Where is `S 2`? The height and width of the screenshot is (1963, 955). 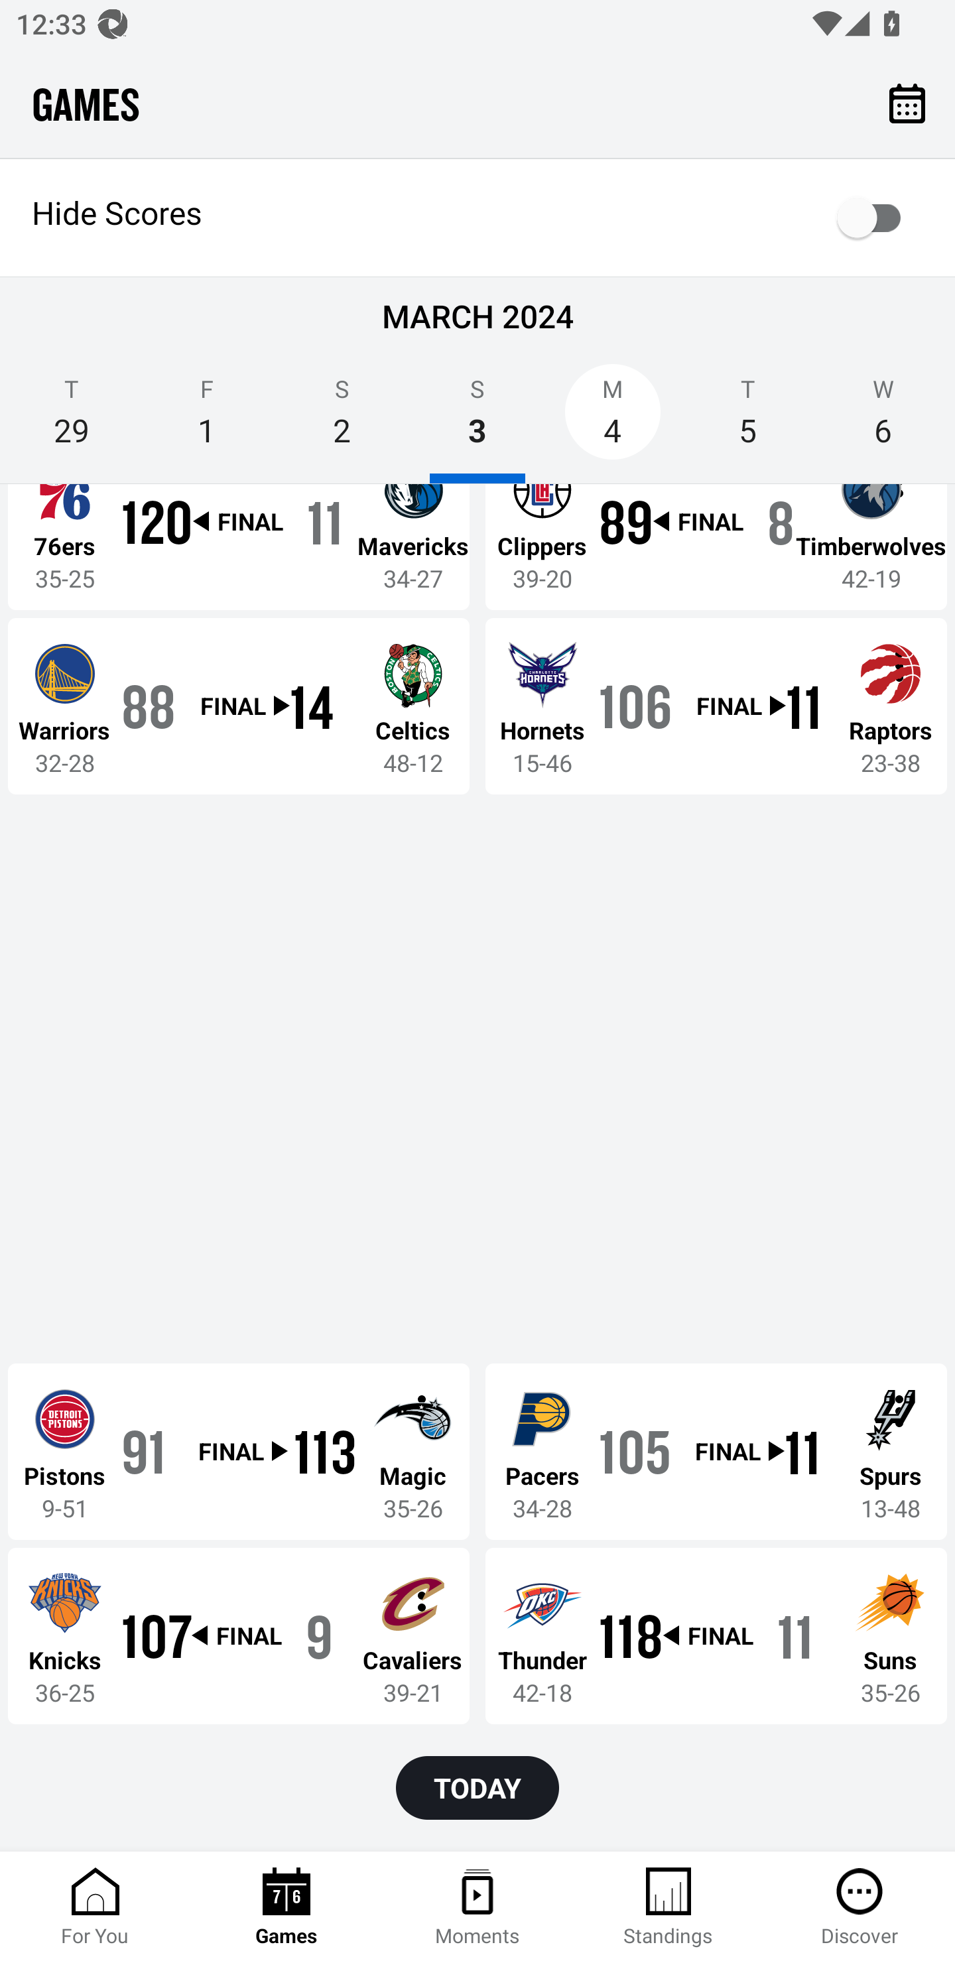
S 2 is located at coordinates (342, 419).